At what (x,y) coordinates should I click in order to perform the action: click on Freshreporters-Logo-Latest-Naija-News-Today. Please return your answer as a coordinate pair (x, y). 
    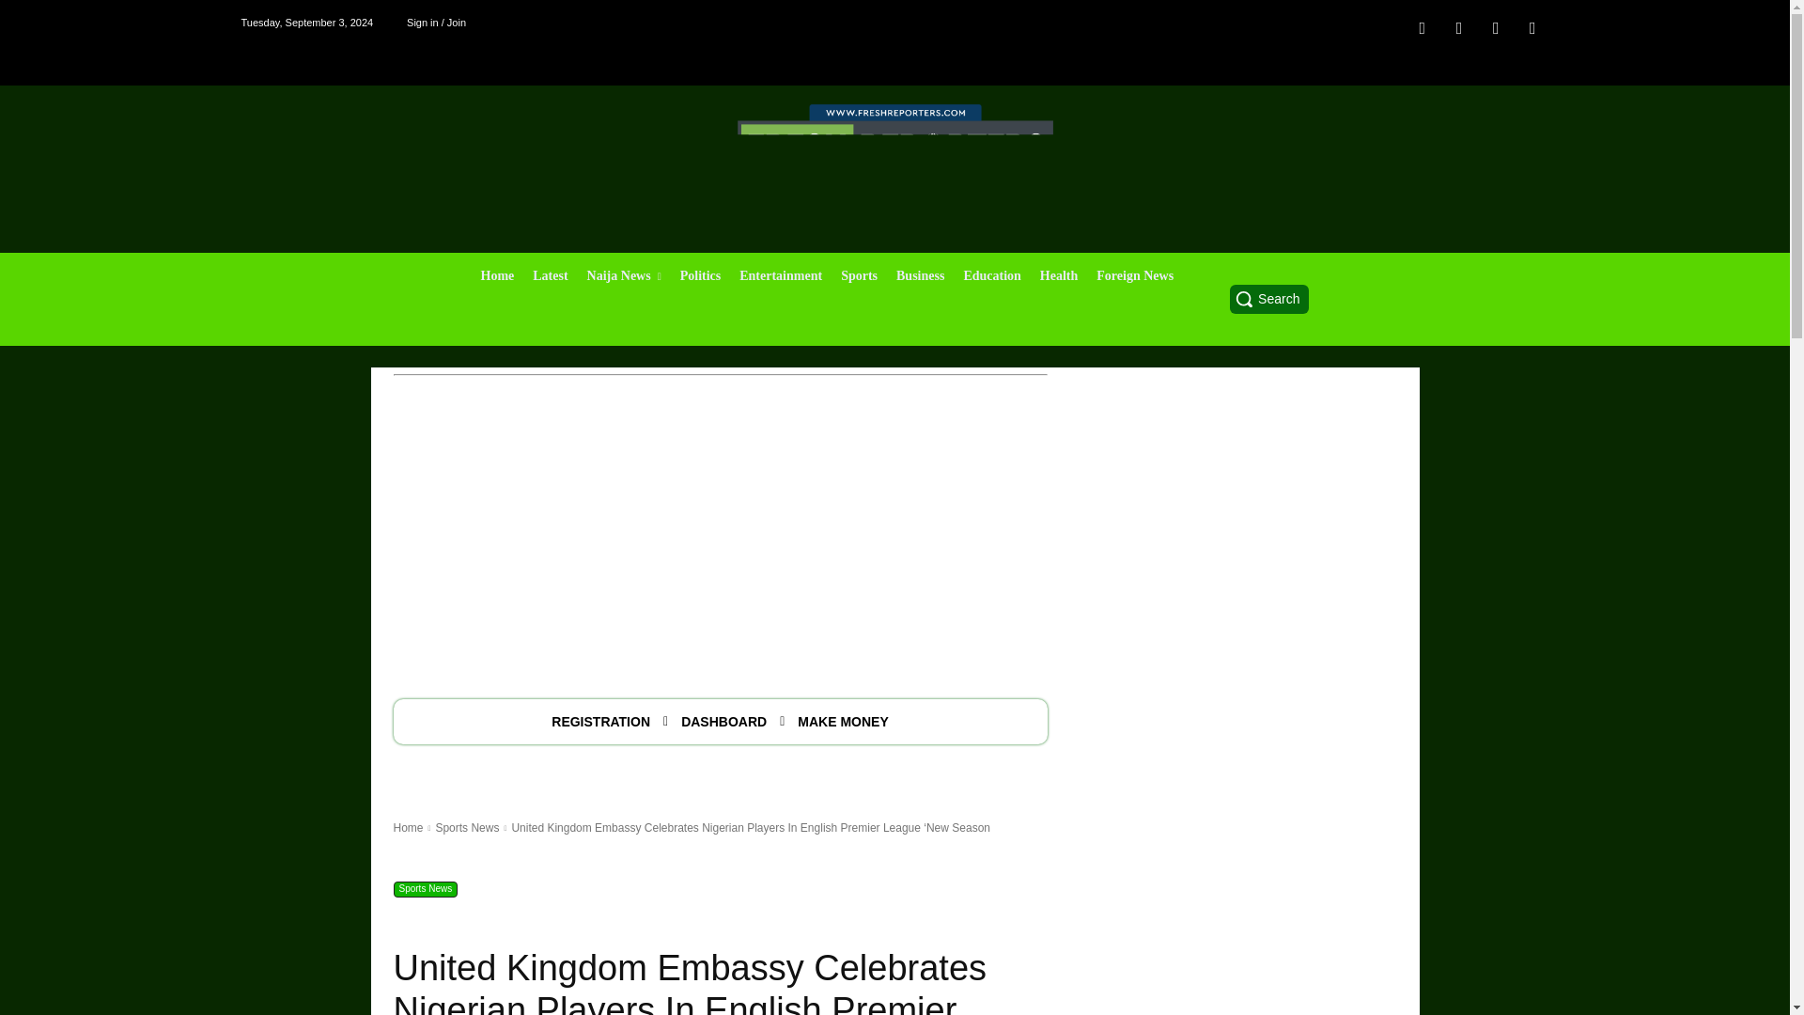
    Looking at the image, I should click on (894, 146).